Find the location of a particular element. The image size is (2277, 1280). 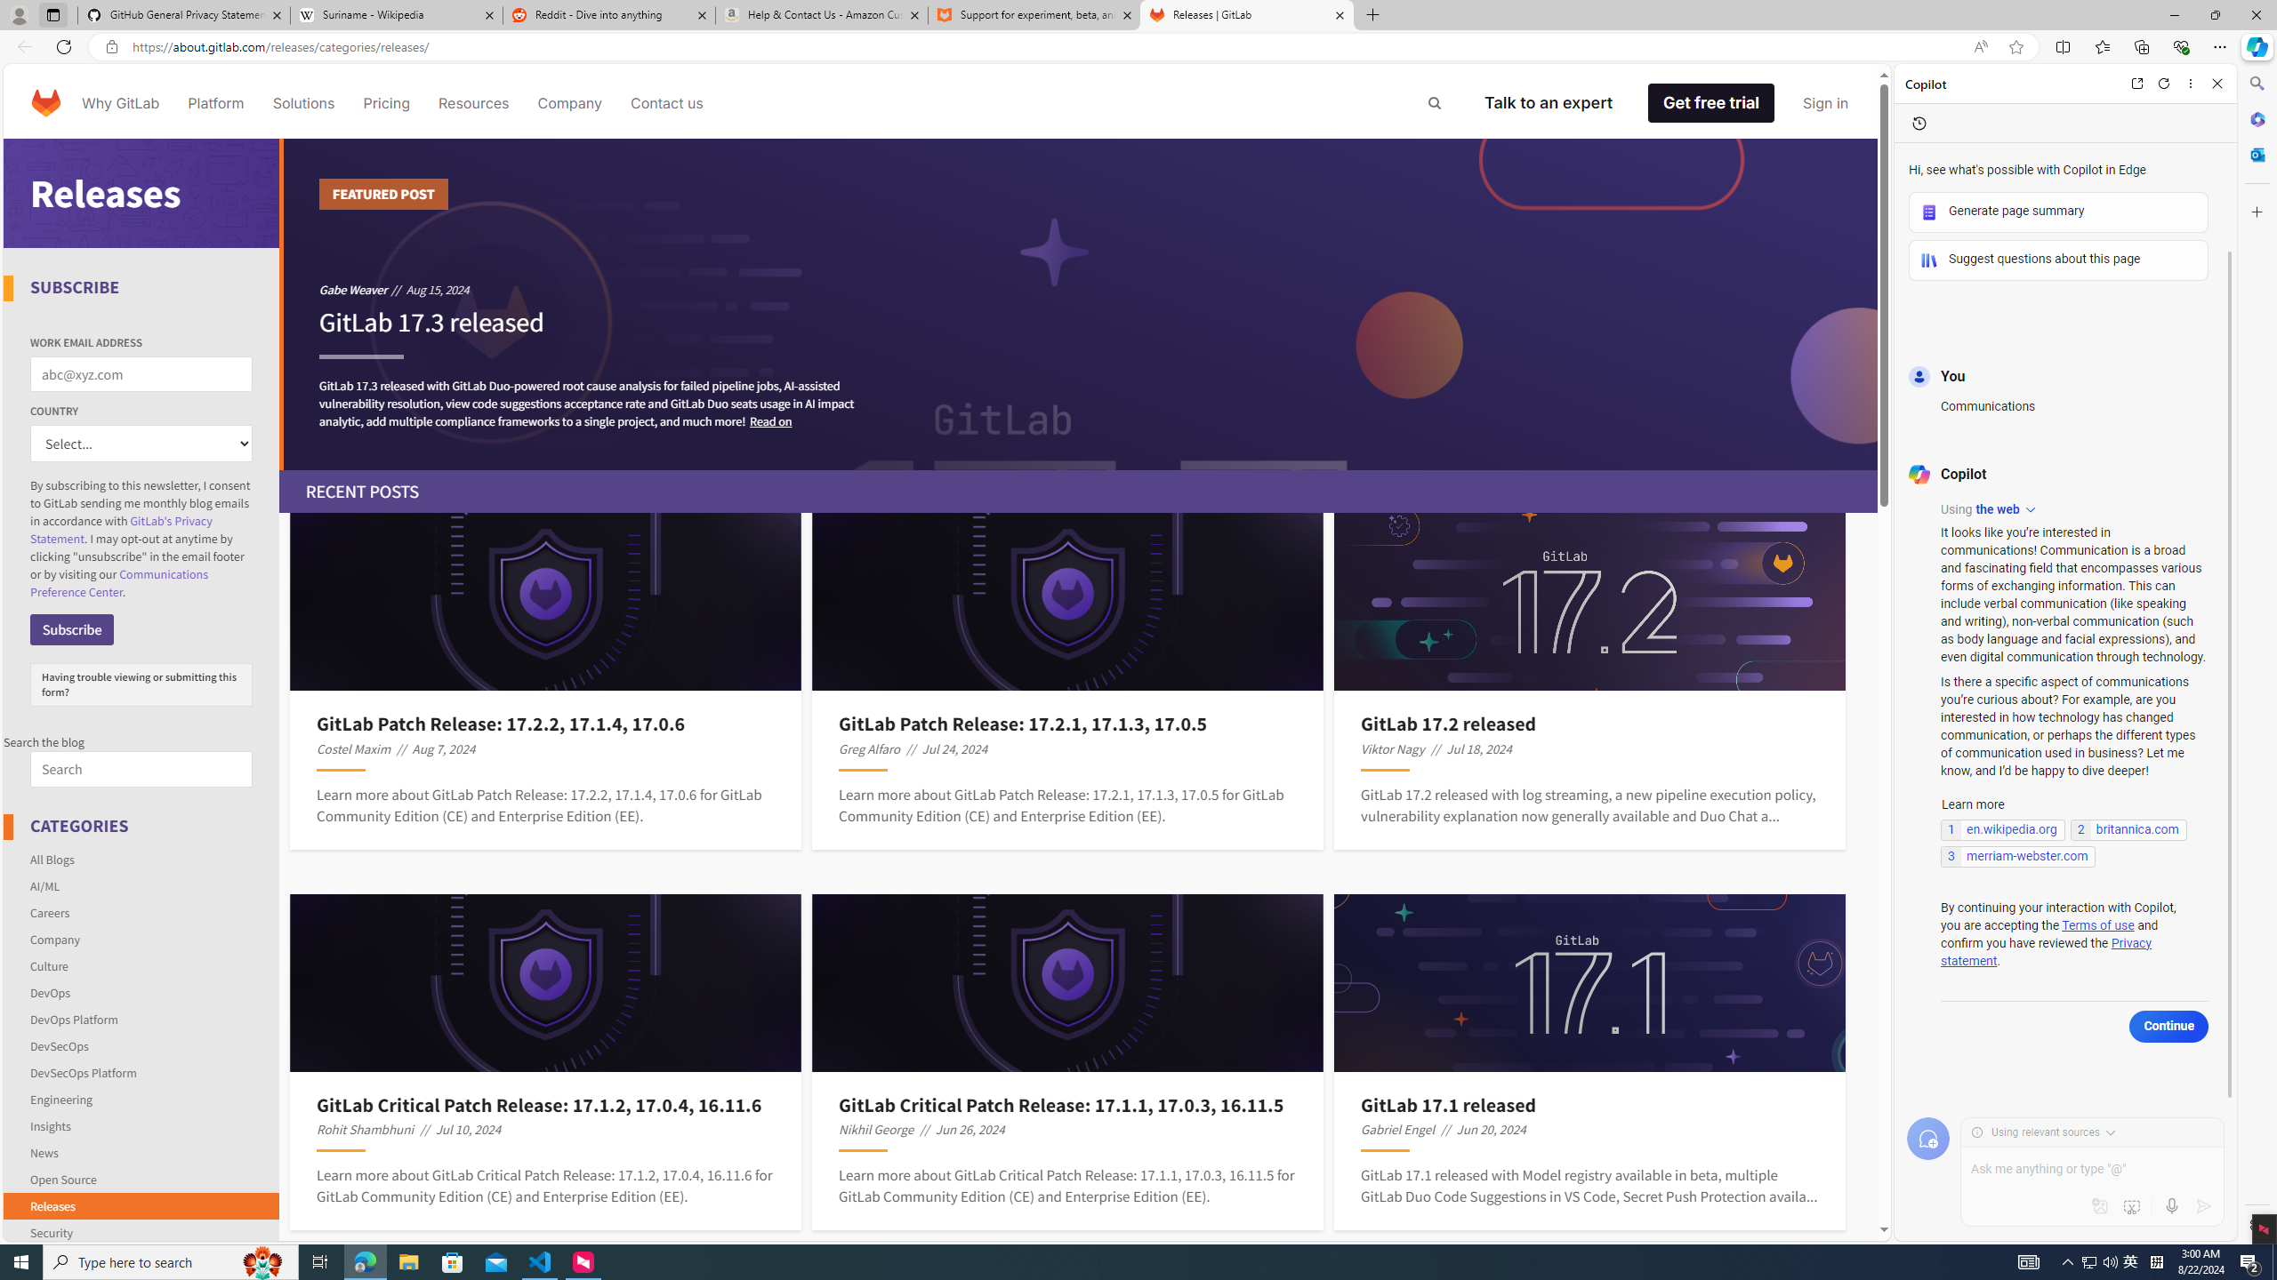

GitLab Patch Release: 17.2.2, 17.1.4, 17.0.6 is located at coordinates (546, 724).